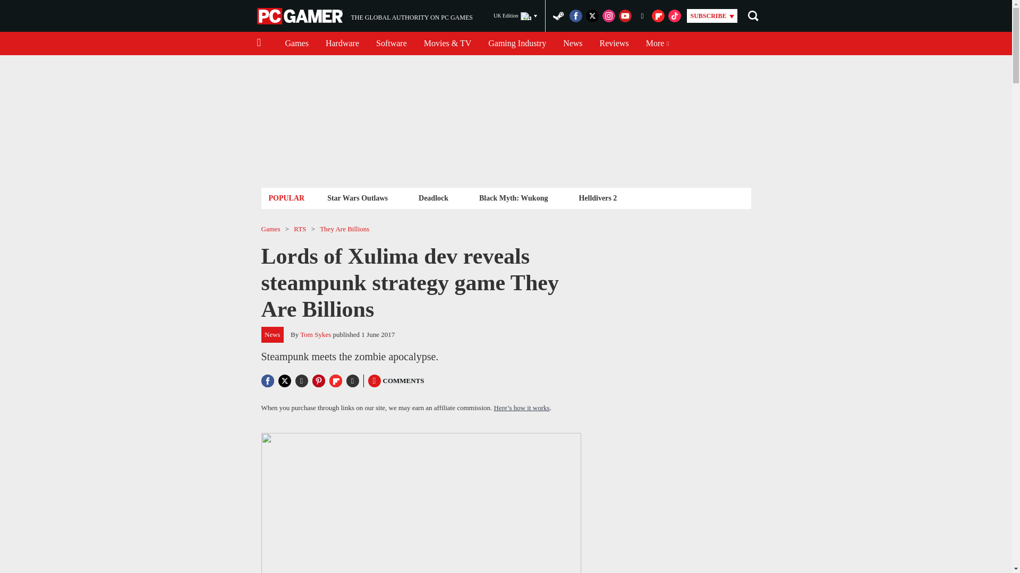  Describe the element at coordinates (301, 16) in the screenshot. I see `PC Gamer` at that location.